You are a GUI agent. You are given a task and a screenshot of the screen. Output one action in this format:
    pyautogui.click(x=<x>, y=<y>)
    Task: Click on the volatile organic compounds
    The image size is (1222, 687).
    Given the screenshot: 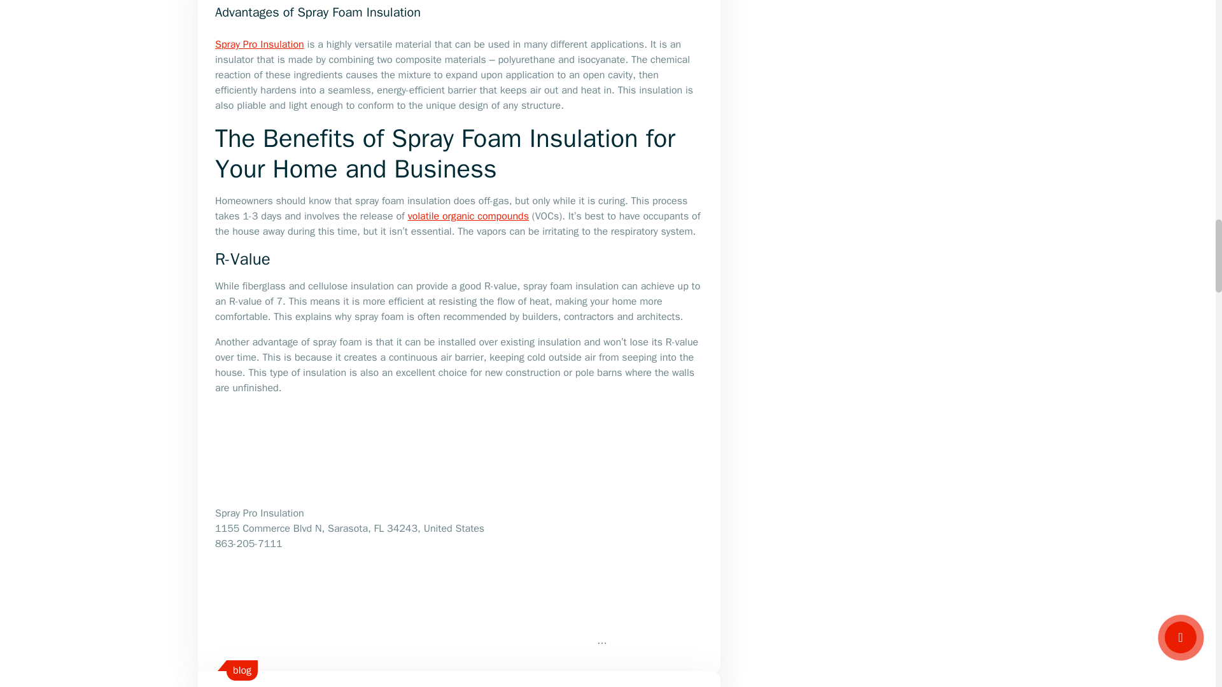 What is the action you would take?
    pyautogui.click(x=468, y=216)
    